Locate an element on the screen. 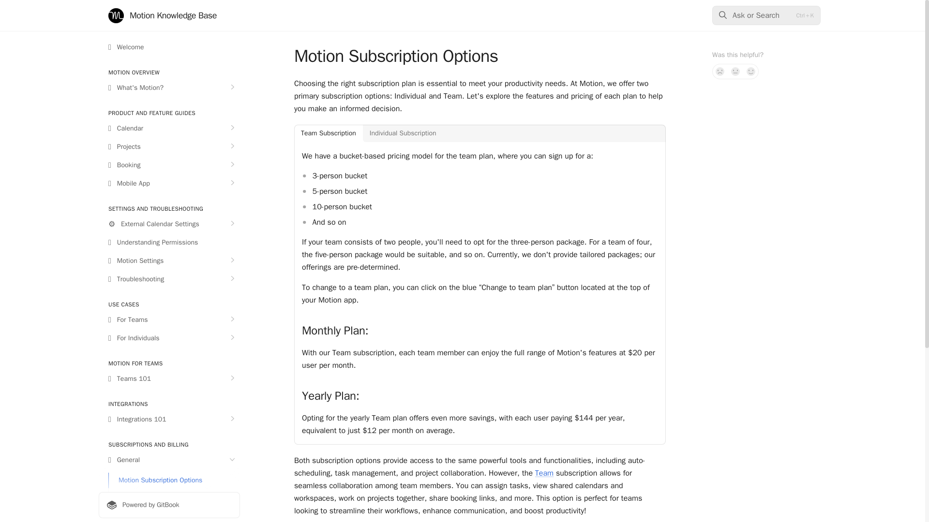 The height and width of the screenshot is (522, 929). Not sure is located at coordinates (735, 72).